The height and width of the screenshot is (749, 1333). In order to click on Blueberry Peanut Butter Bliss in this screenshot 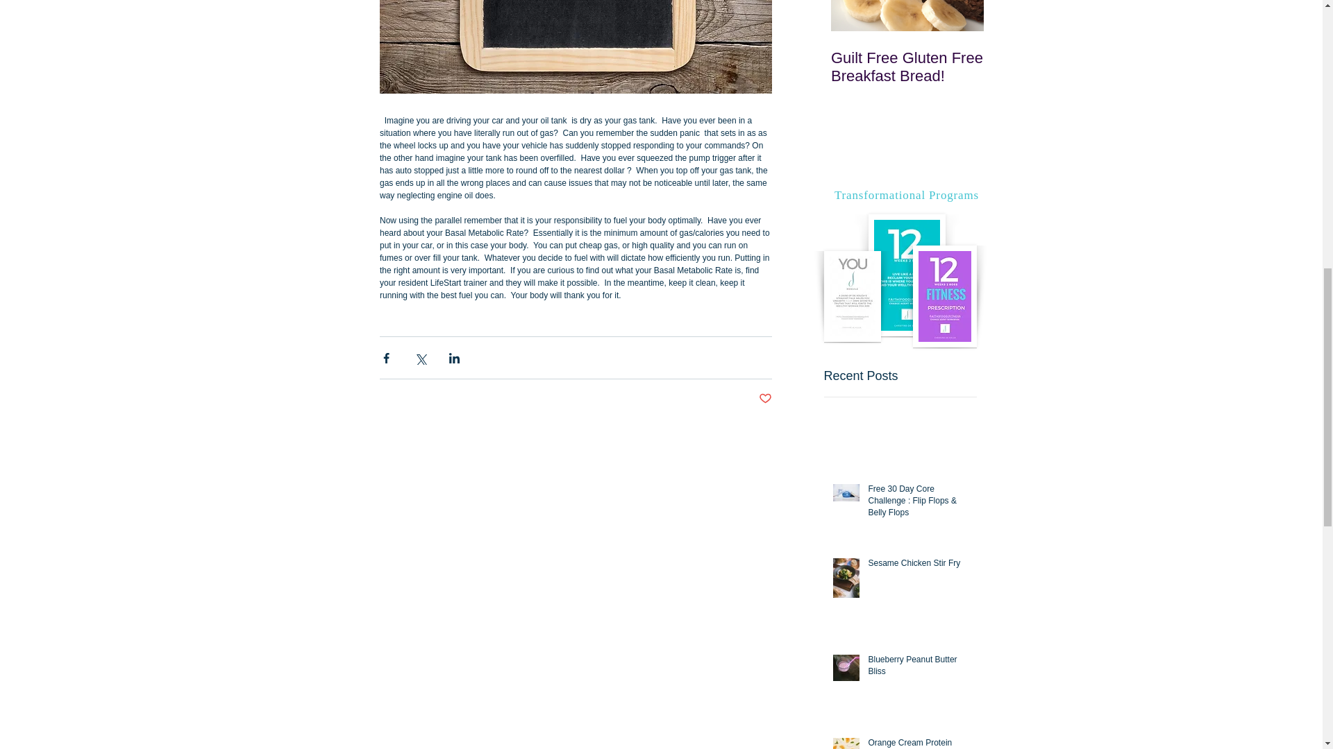, I will do `click(917, 668)`.